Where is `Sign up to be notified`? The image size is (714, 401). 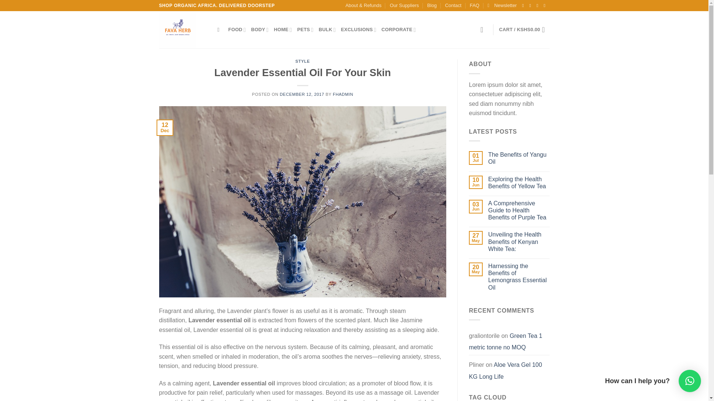 Sign up to be notified is located at coordinates (502, 6).